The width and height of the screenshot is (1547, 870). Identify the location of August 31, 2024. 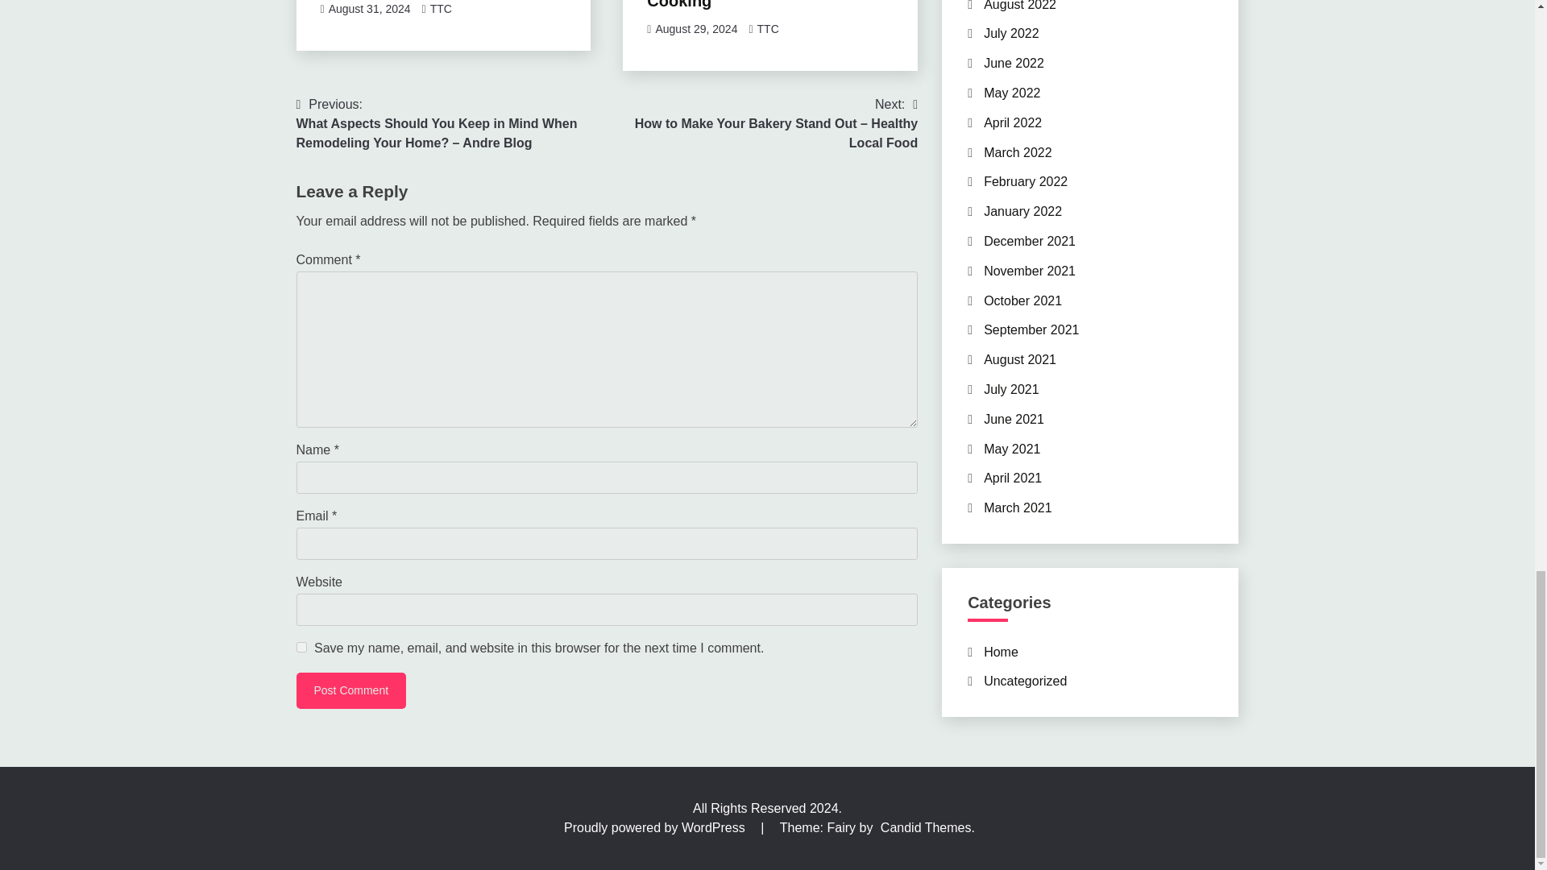
(369, 9).